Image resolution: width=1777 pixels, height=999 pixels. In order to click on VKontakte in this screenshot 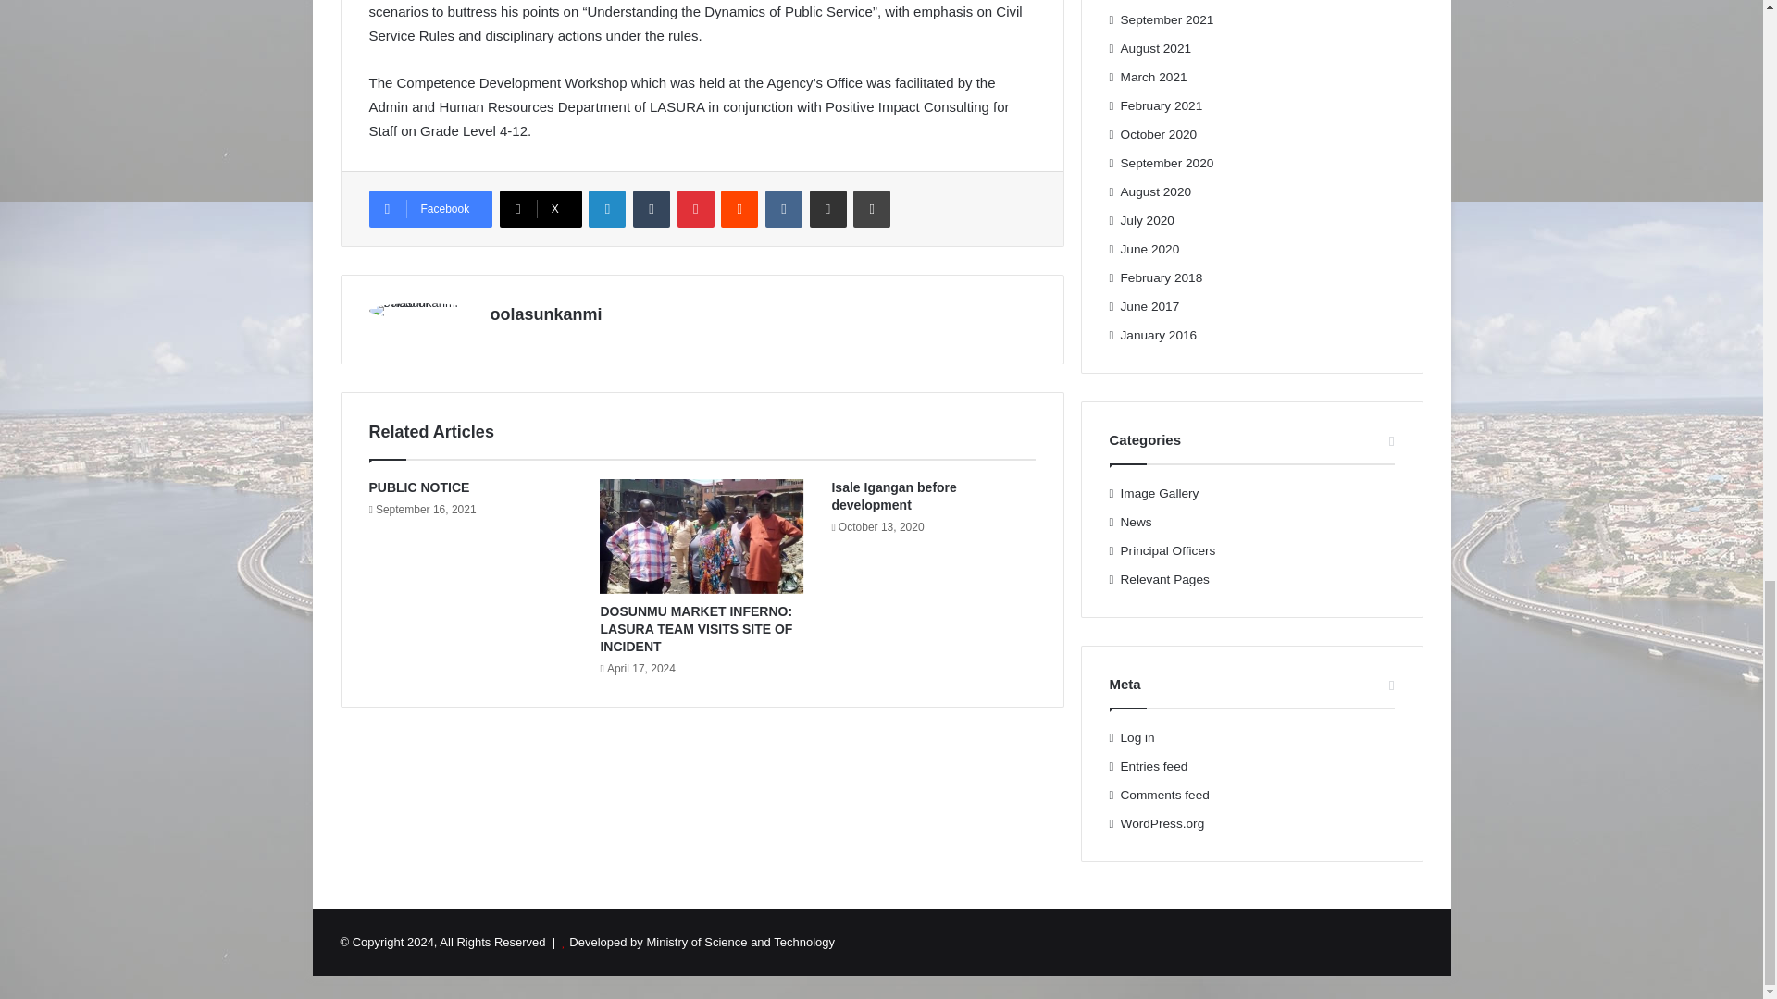, I will do `click(784, 209)`.